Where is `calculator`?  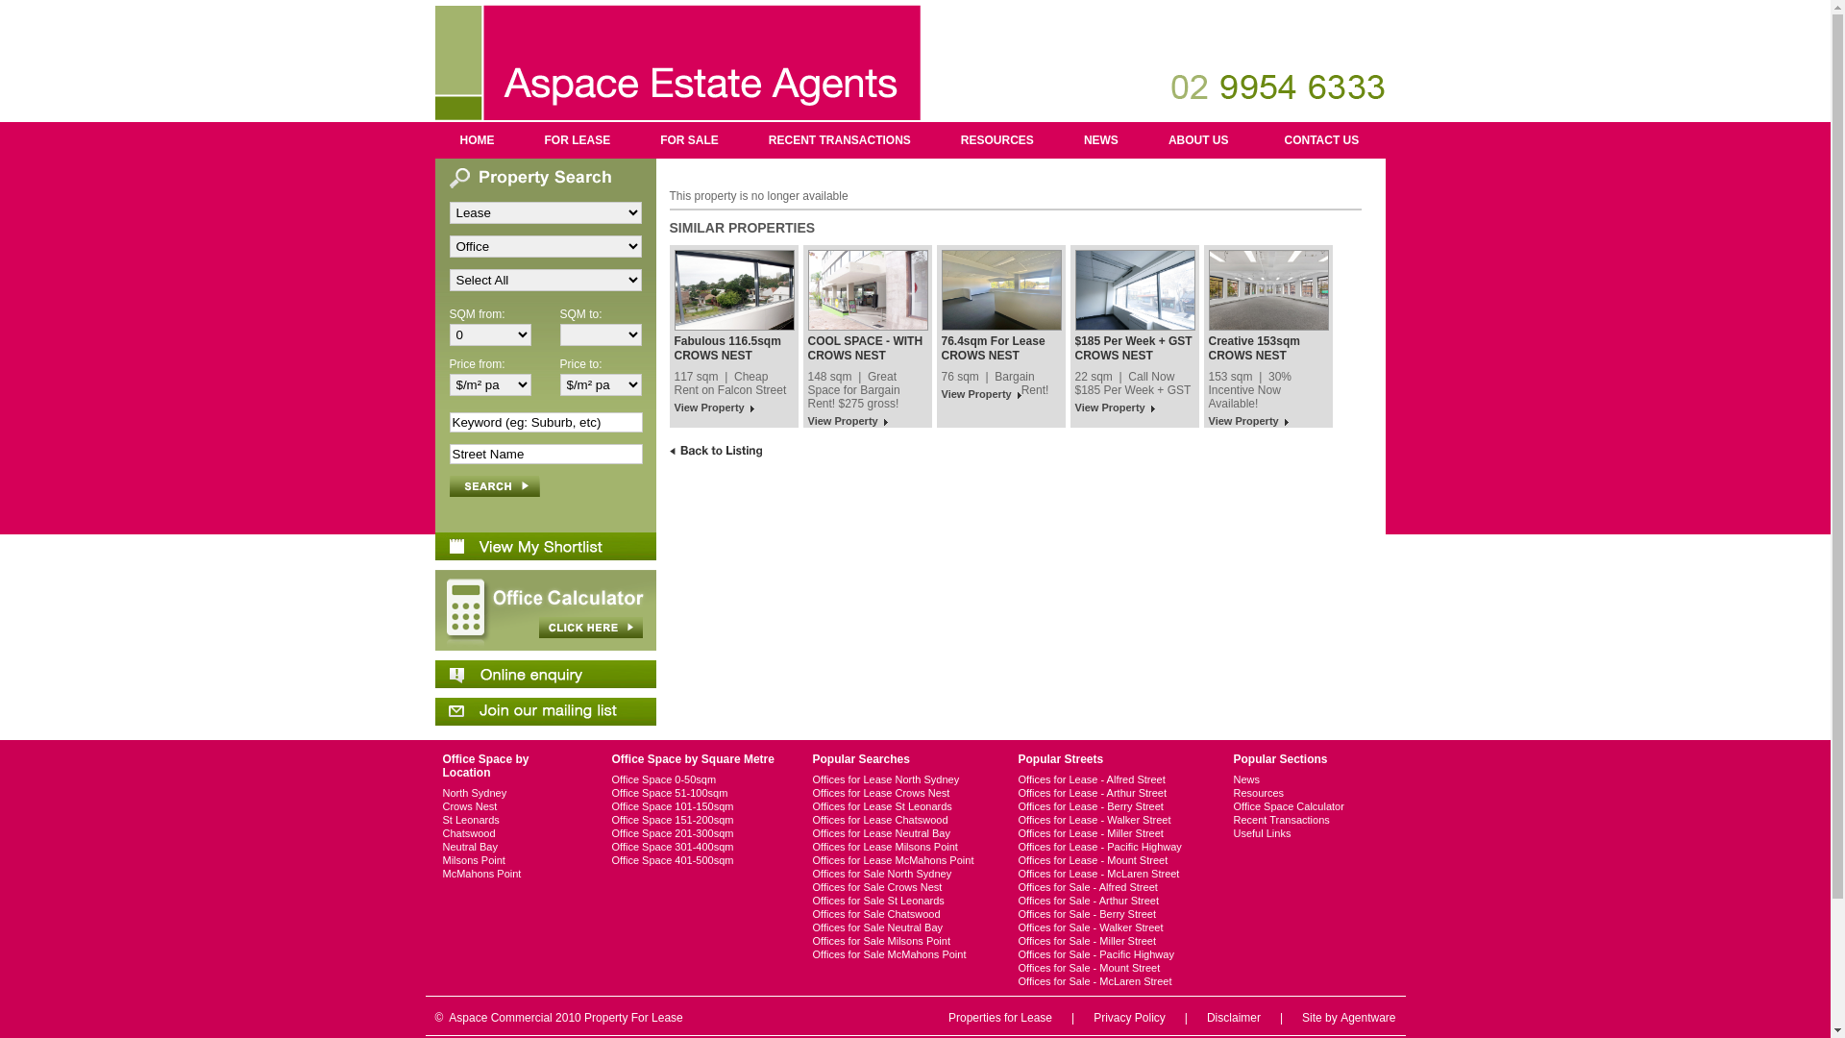 calculator is located at coordinates (545, 610).